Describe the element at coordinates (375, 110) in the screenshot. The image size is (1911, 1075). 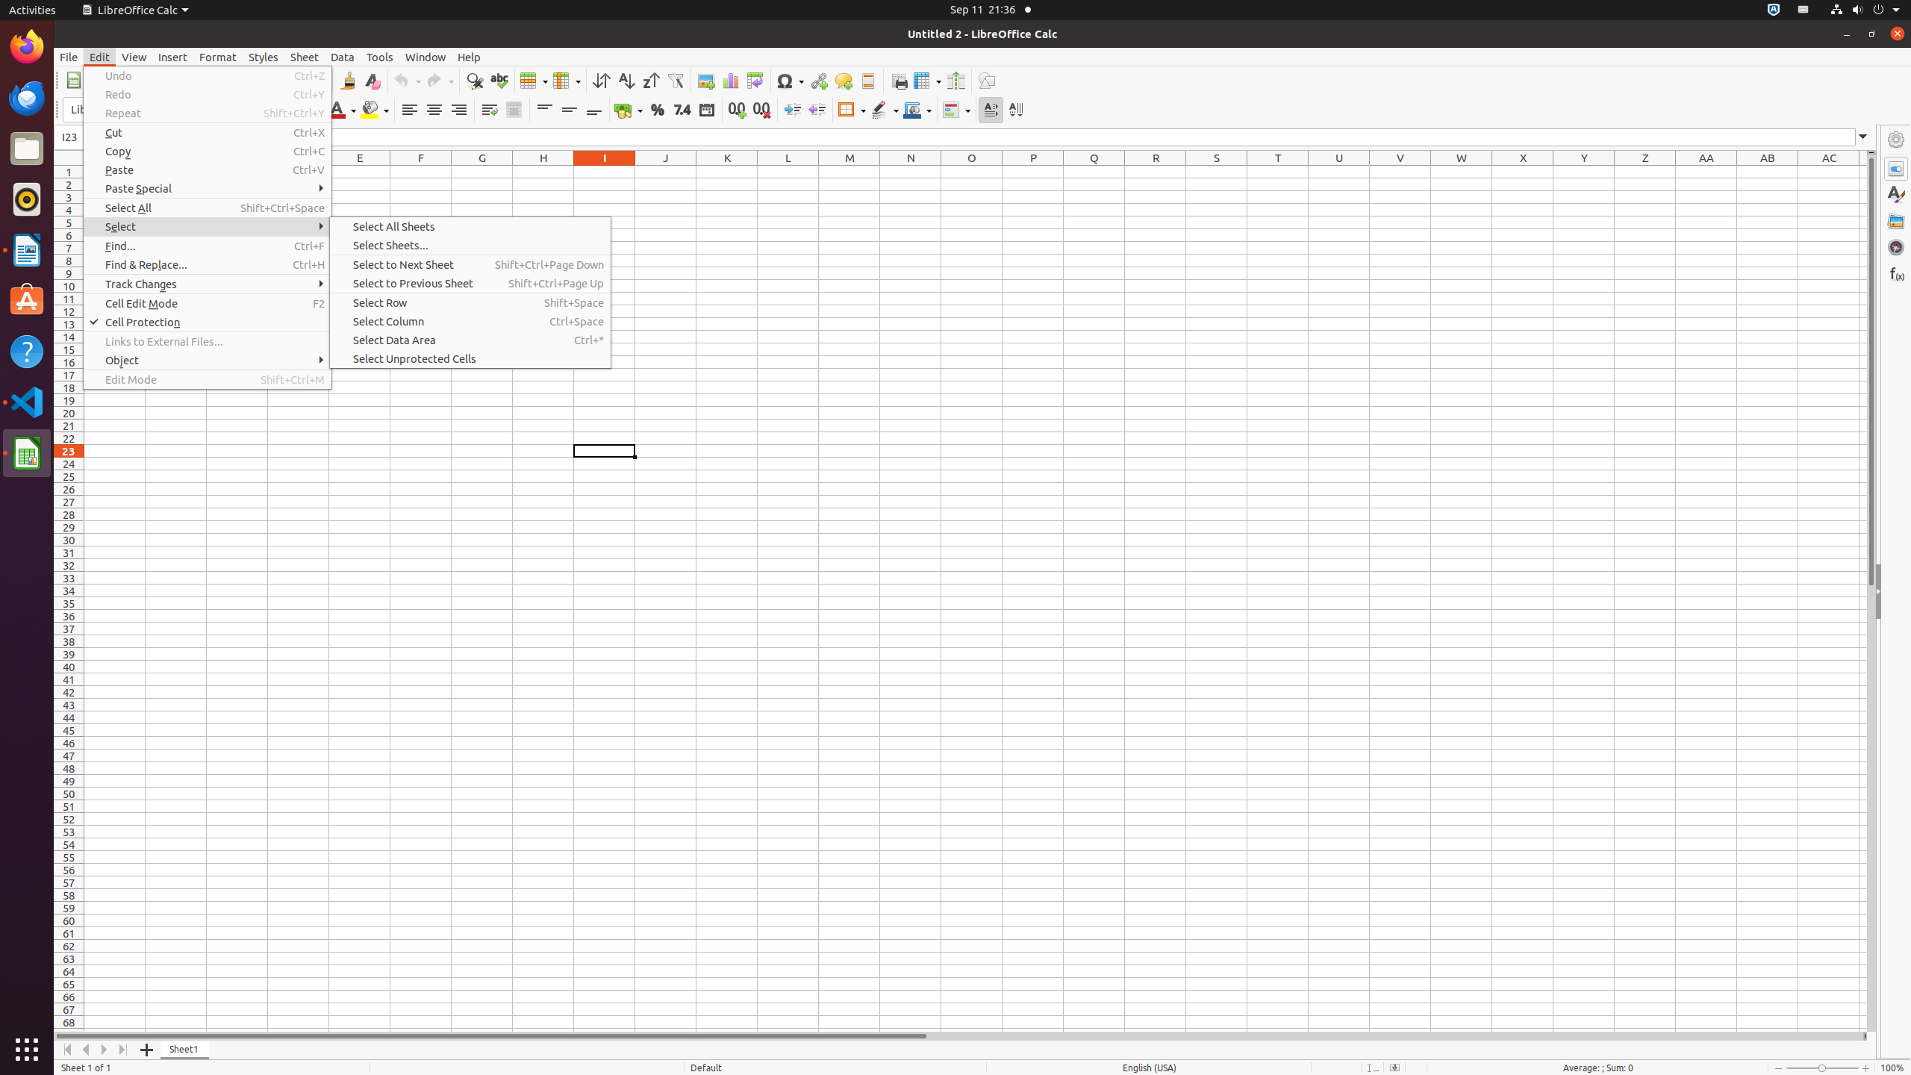
I see `Background Color` at that location.